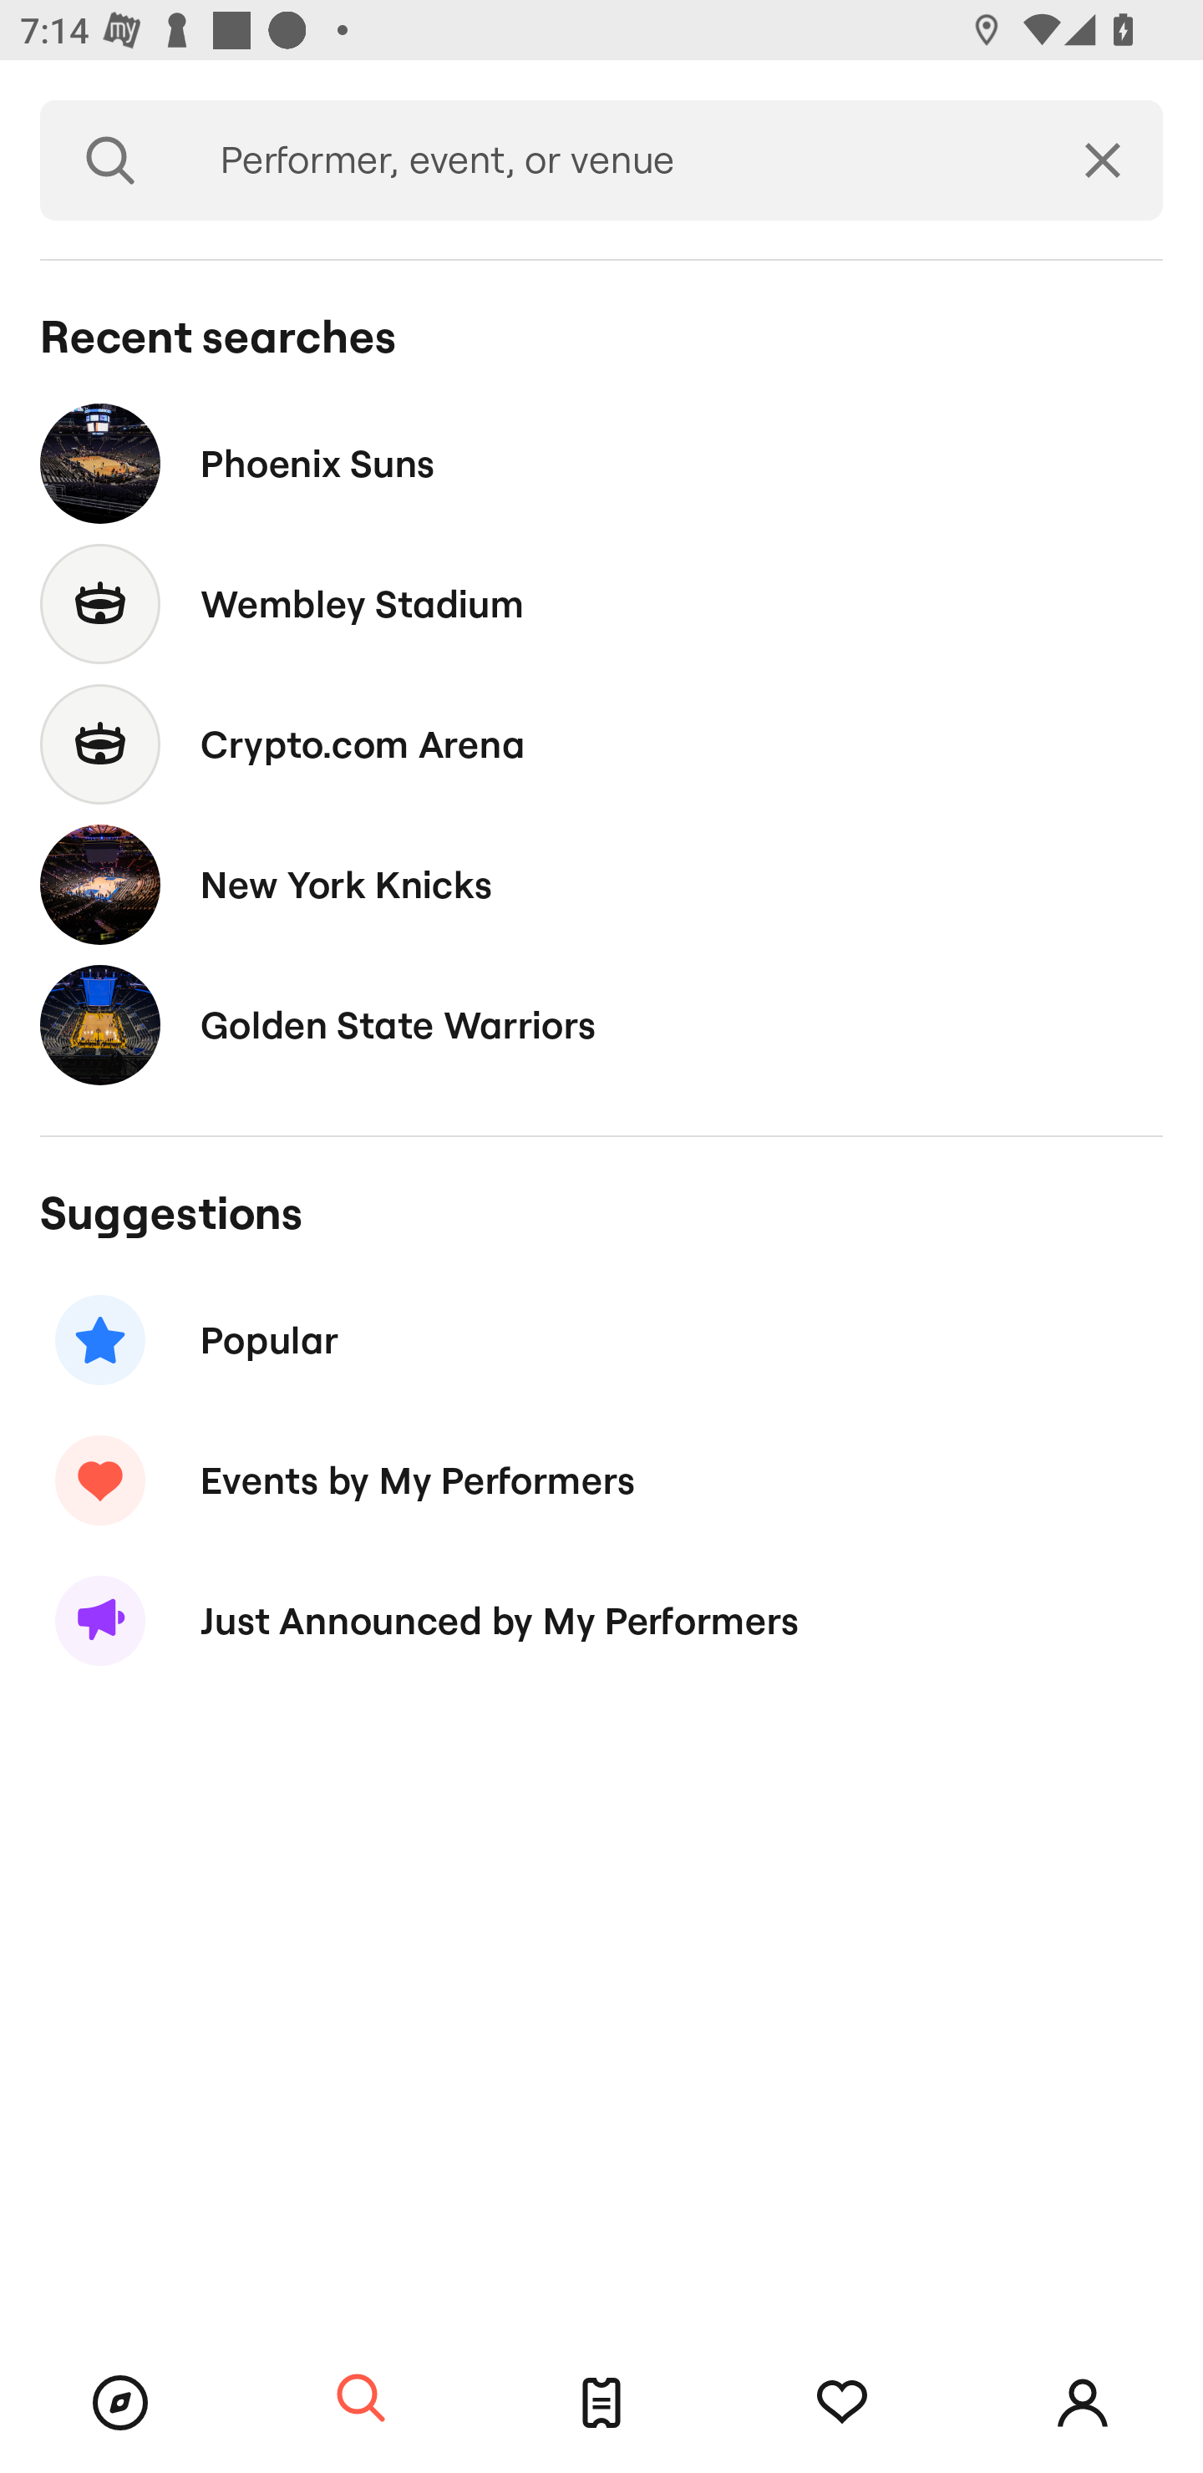  What do you see at coordinates (601, 1340) in the screenshot?
I see `Popular` at bounding box center [601, 1340].